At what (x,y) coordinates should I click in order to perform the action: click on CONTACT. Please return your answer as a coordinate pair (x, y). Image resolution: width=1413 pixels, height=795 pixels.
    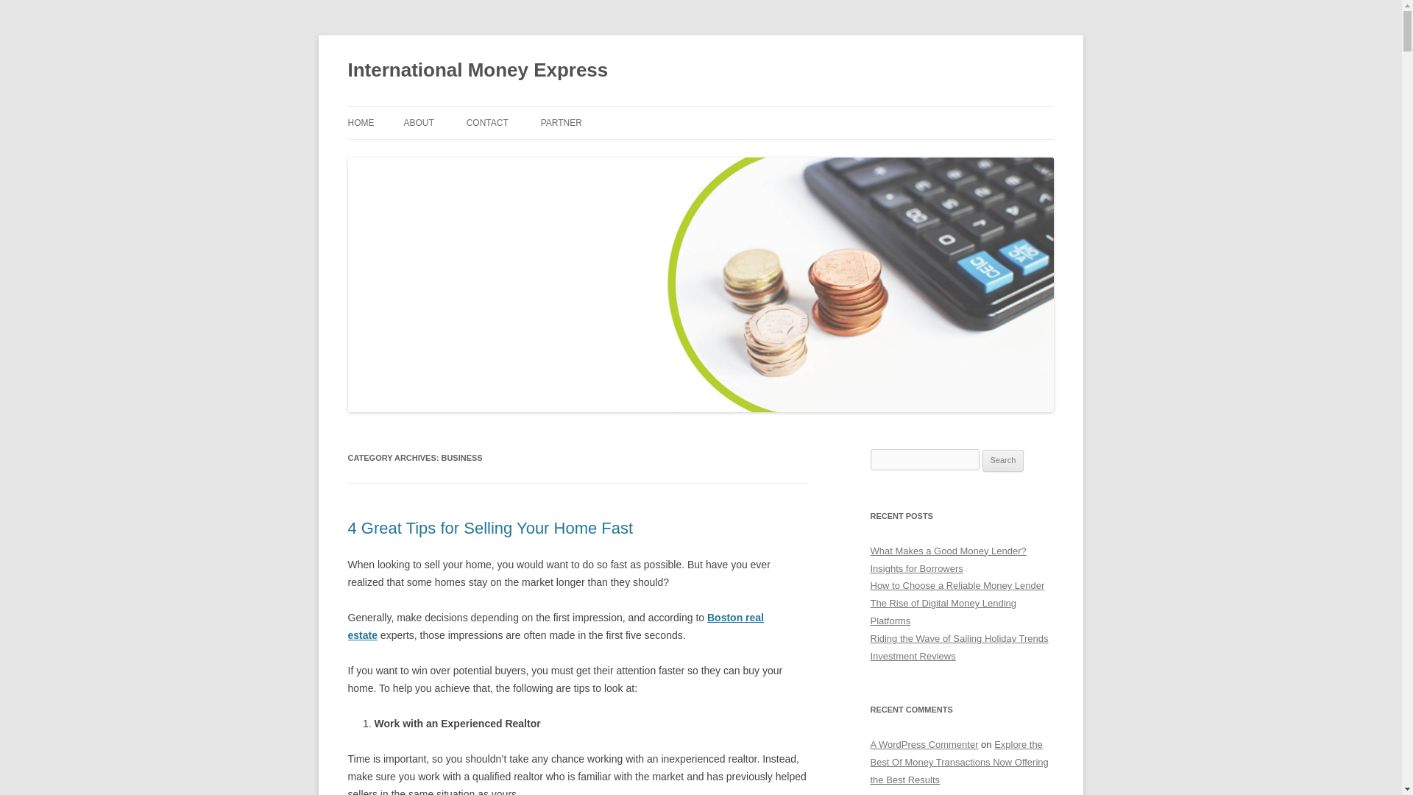
    Looking at the image, I should click on (487, 122).